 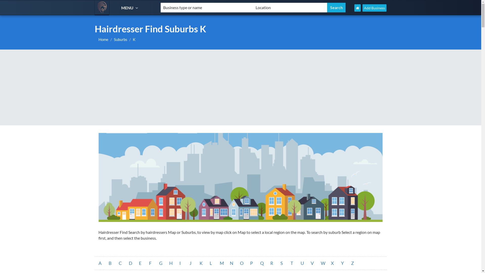 What do you see at coordinates (346, 263) in the screenshot?
I see `Y` at bounding box center [346, 263].